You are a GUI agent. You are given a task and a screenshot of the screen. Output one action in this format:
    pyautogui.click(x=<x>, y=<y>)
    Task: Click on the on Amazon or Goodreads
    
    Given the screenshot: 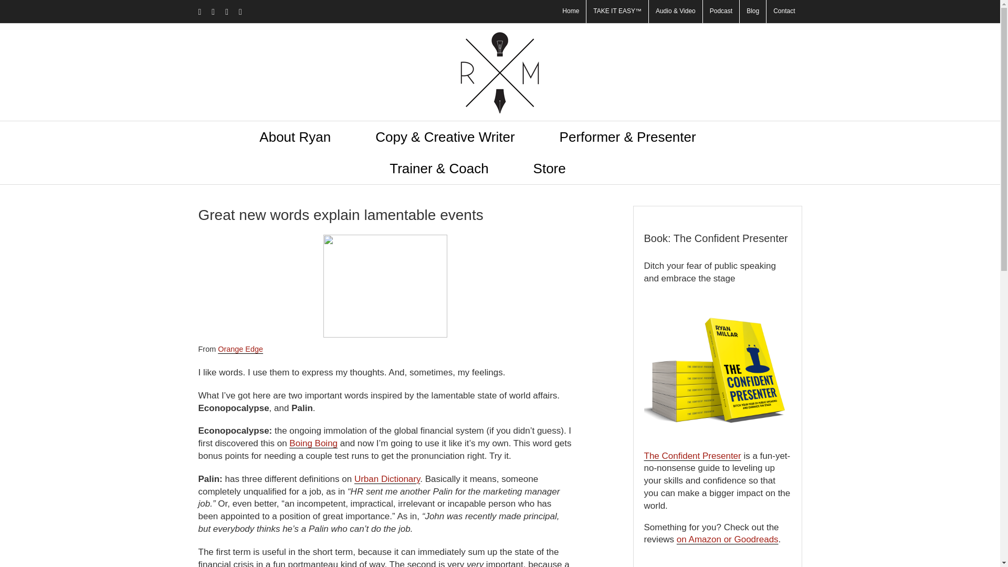 What is the action you would take?
    pyautogui.click(x=727, y=539)
    